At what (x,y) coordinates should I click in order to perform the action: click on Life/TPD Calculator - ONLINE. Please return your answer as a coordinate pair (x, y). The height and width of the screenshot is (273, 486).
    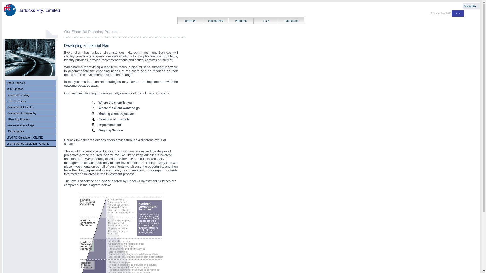
    Looking at the image, I should click on (25, 138).